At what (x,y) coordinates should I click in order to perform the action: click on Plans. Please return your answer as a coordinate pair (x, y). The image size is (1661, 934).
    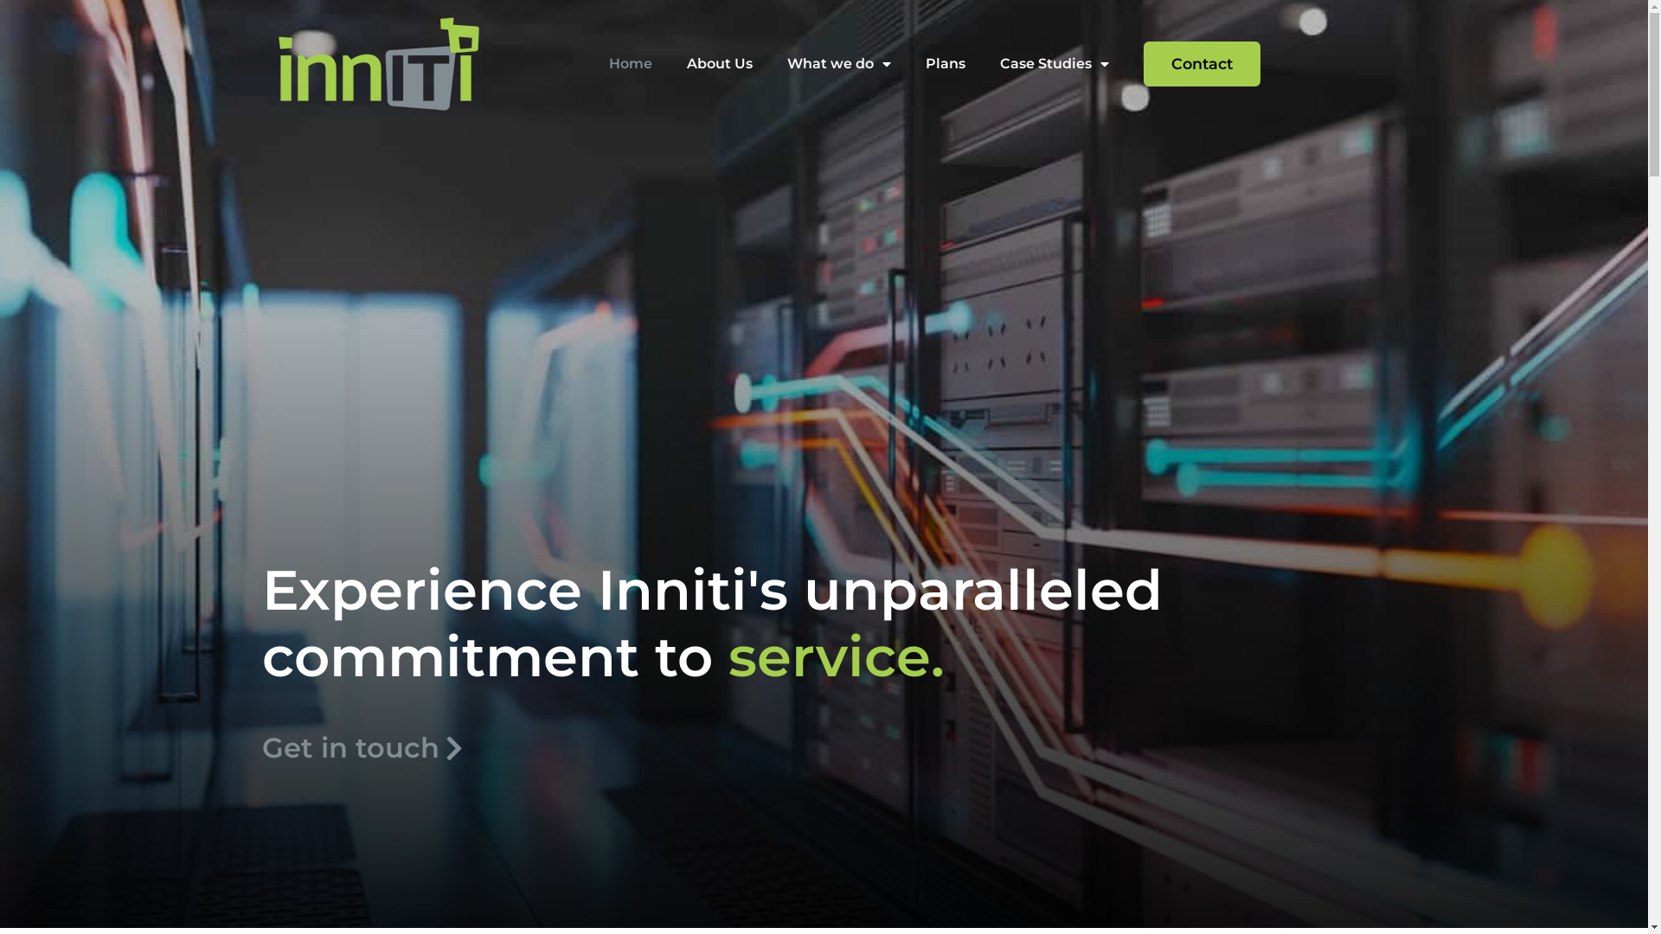
    Looking at the image, I should click on (946, 64).